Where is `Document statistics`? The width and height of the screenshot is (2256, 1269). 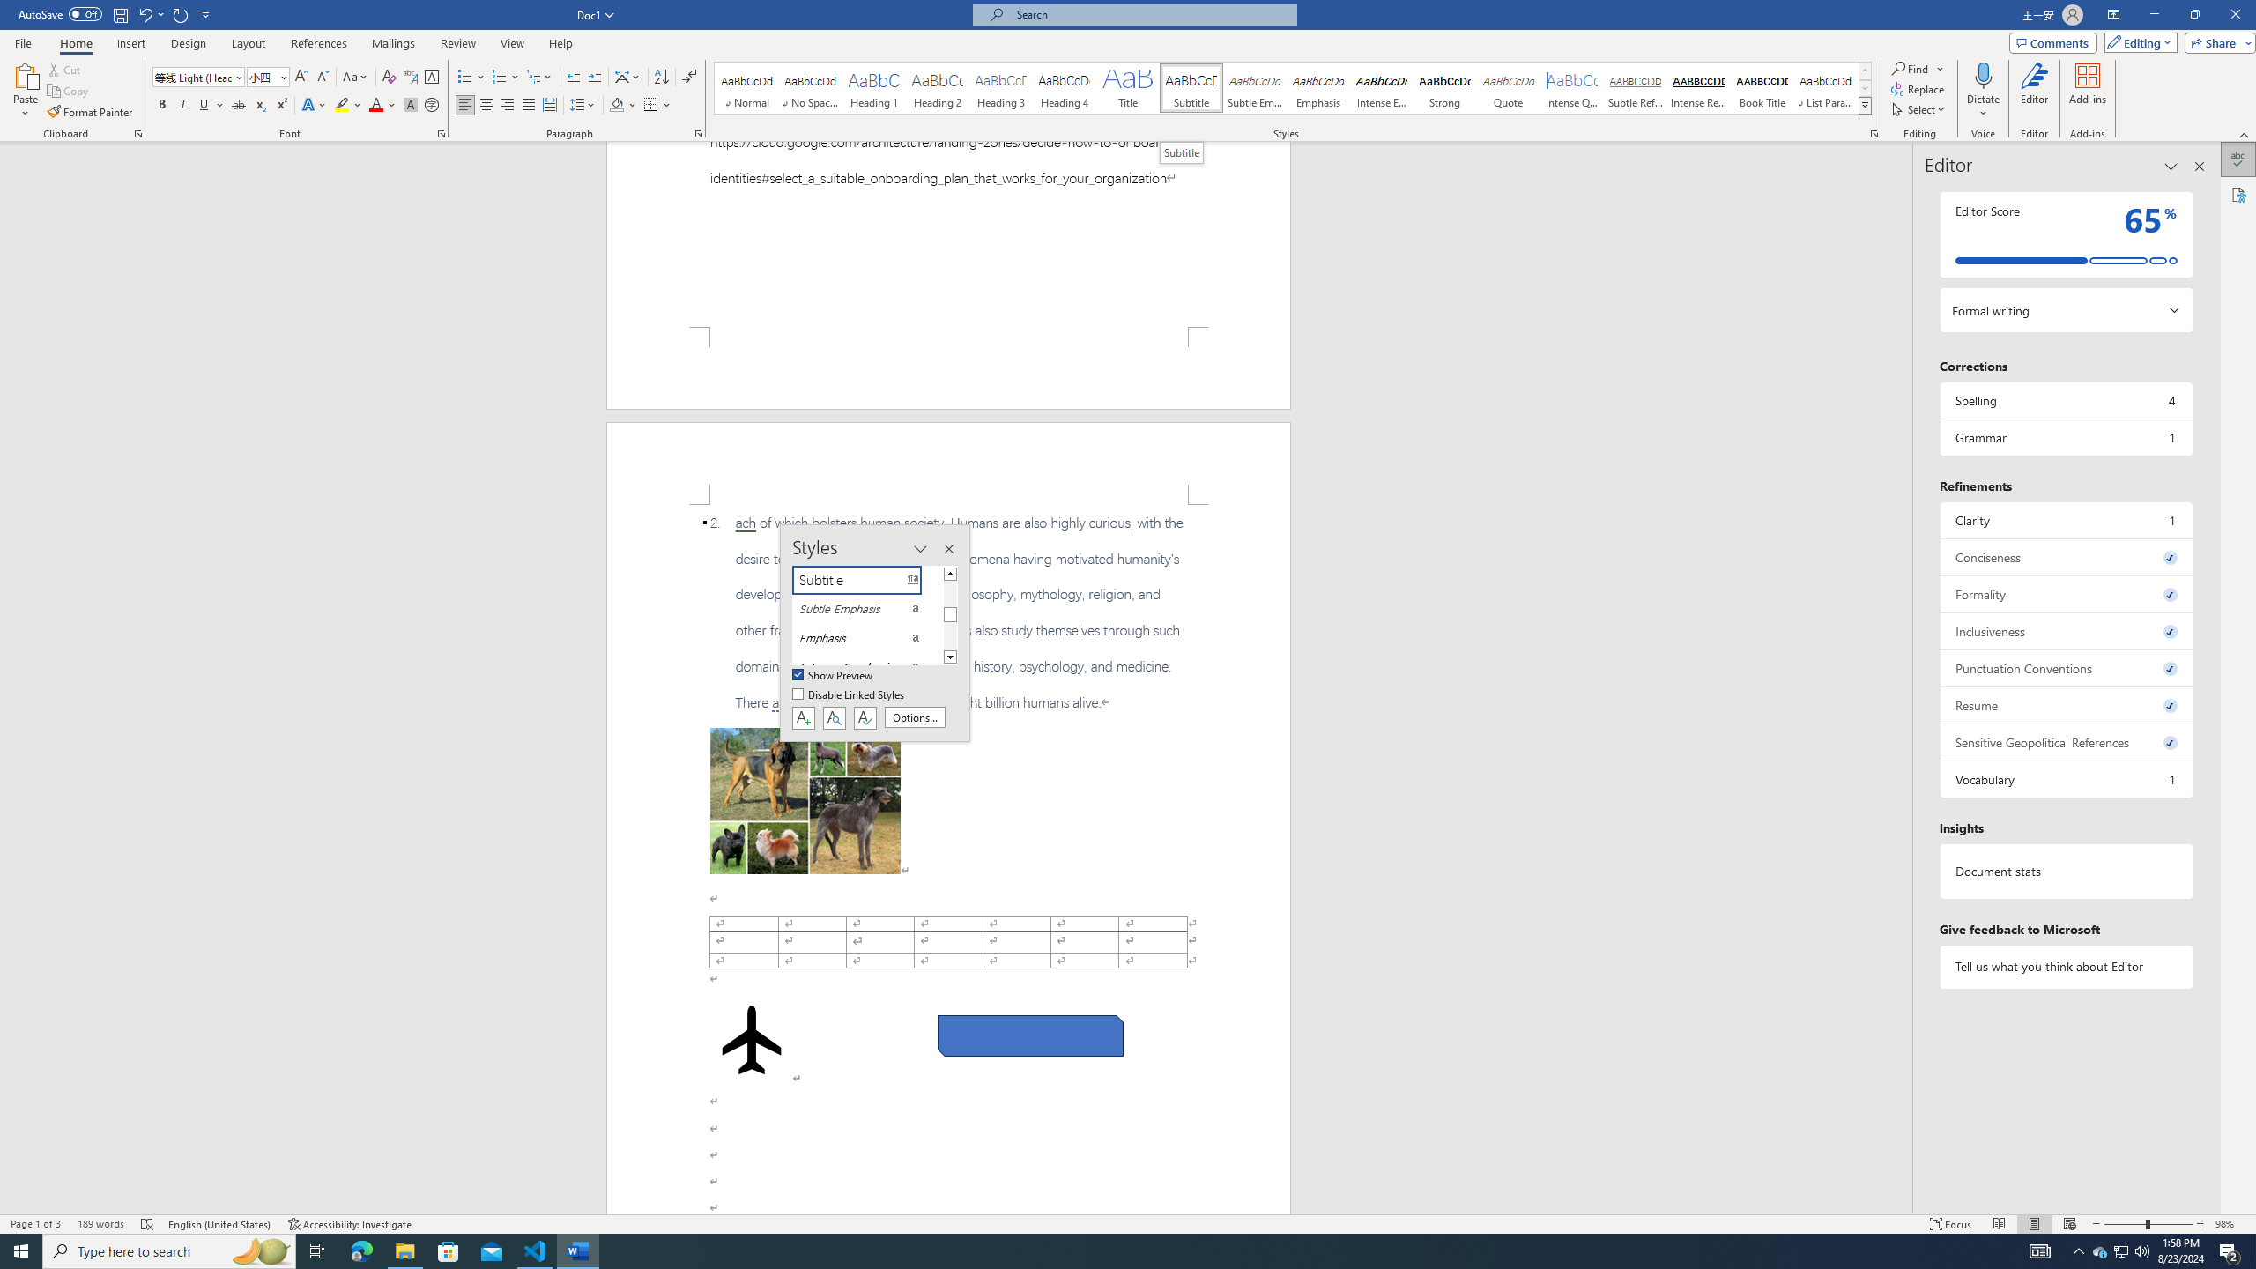
Document statistics is located at coordinates (2066, 871).